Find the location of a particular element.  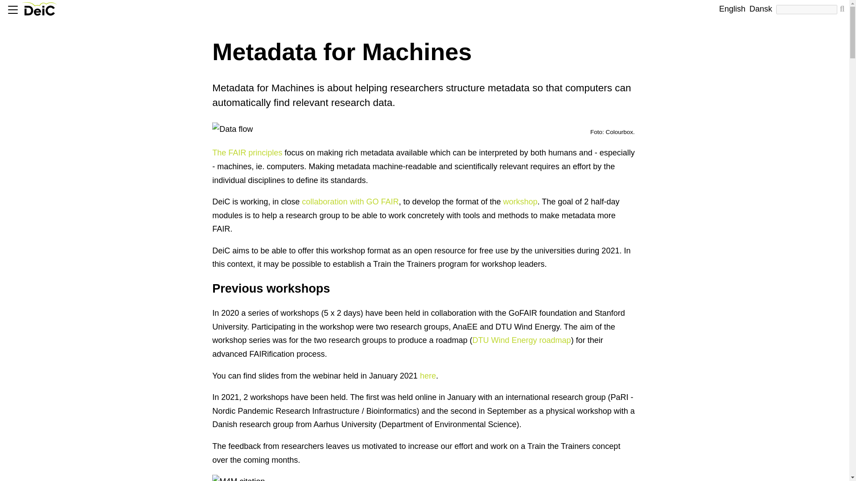

collaboration with GO FAIR is located at coordinates (350, 201).